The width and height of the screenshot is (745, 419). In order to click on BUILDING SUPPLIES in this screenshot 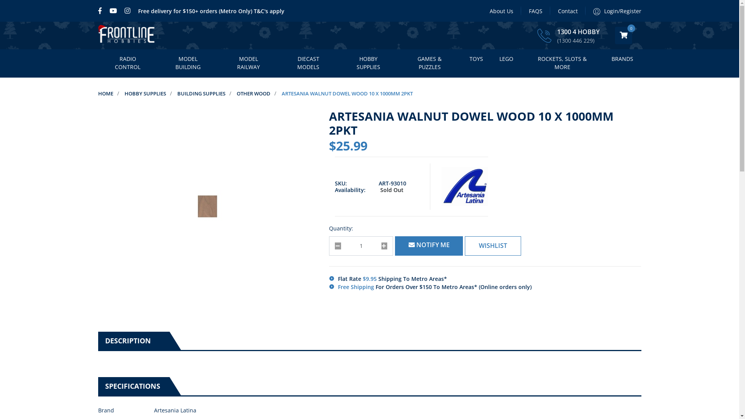, I will do `click(201, 93)`.